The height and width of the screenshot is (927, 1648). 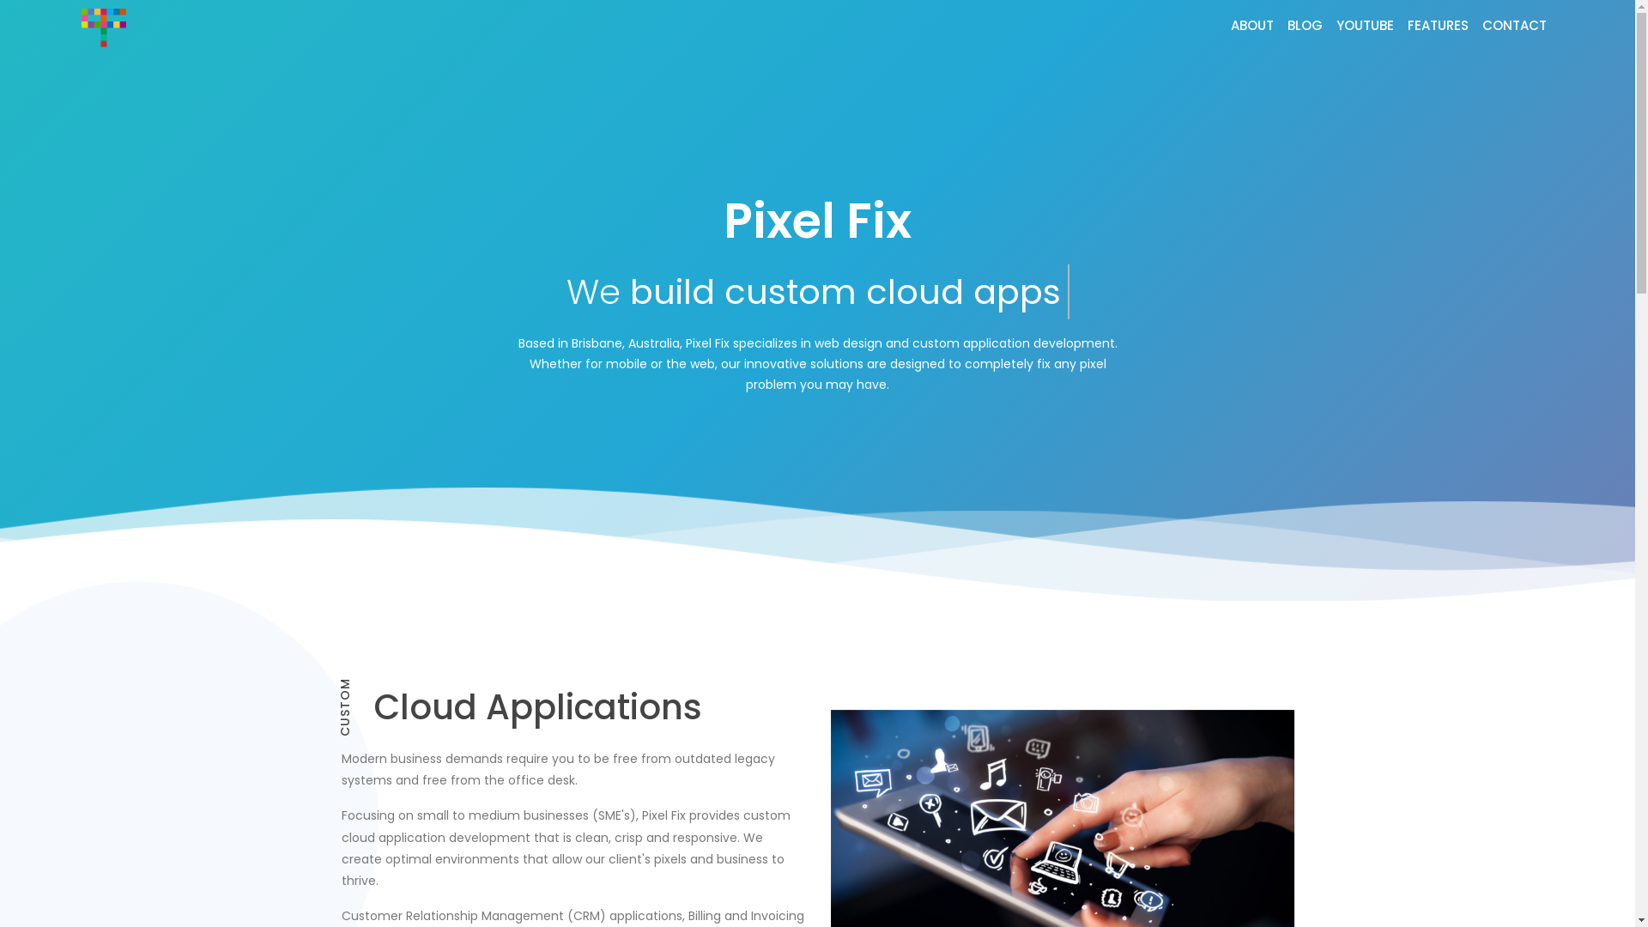 I want to click on FEATURES, so click(x=1439, y=26).